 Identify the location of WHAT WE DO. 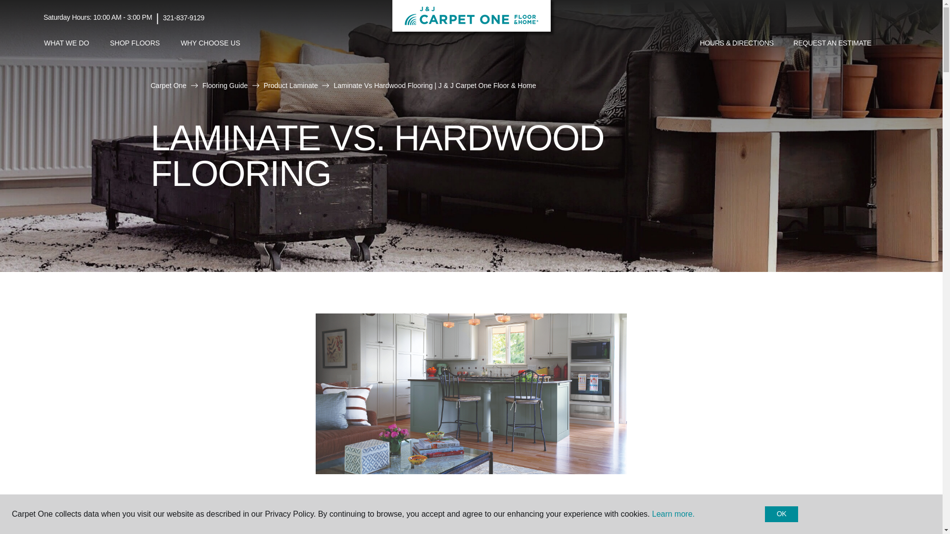
(66, 43).